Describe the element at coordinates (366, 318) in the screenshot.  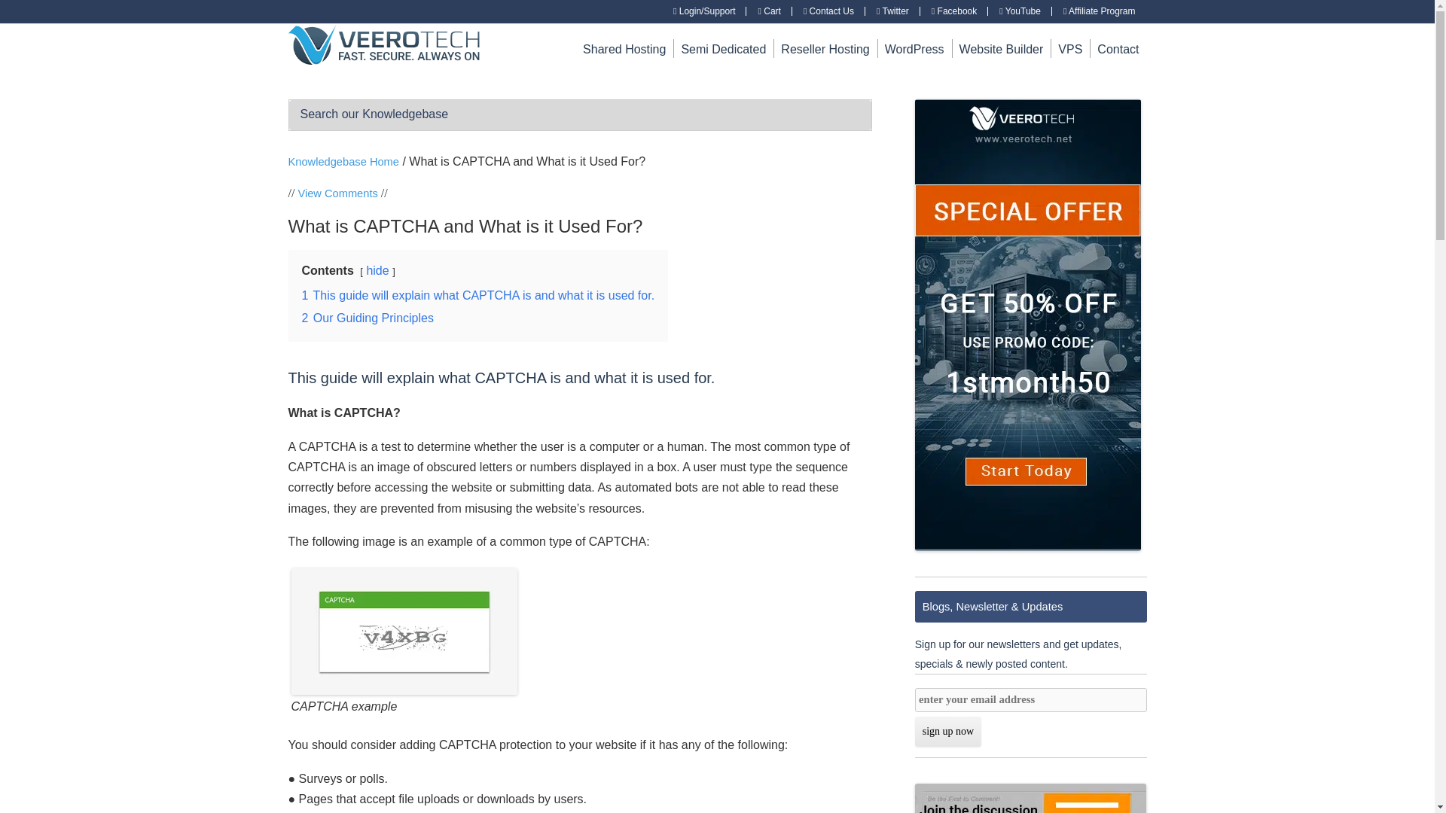
I see `2 Our Guiding Principles` at that location.